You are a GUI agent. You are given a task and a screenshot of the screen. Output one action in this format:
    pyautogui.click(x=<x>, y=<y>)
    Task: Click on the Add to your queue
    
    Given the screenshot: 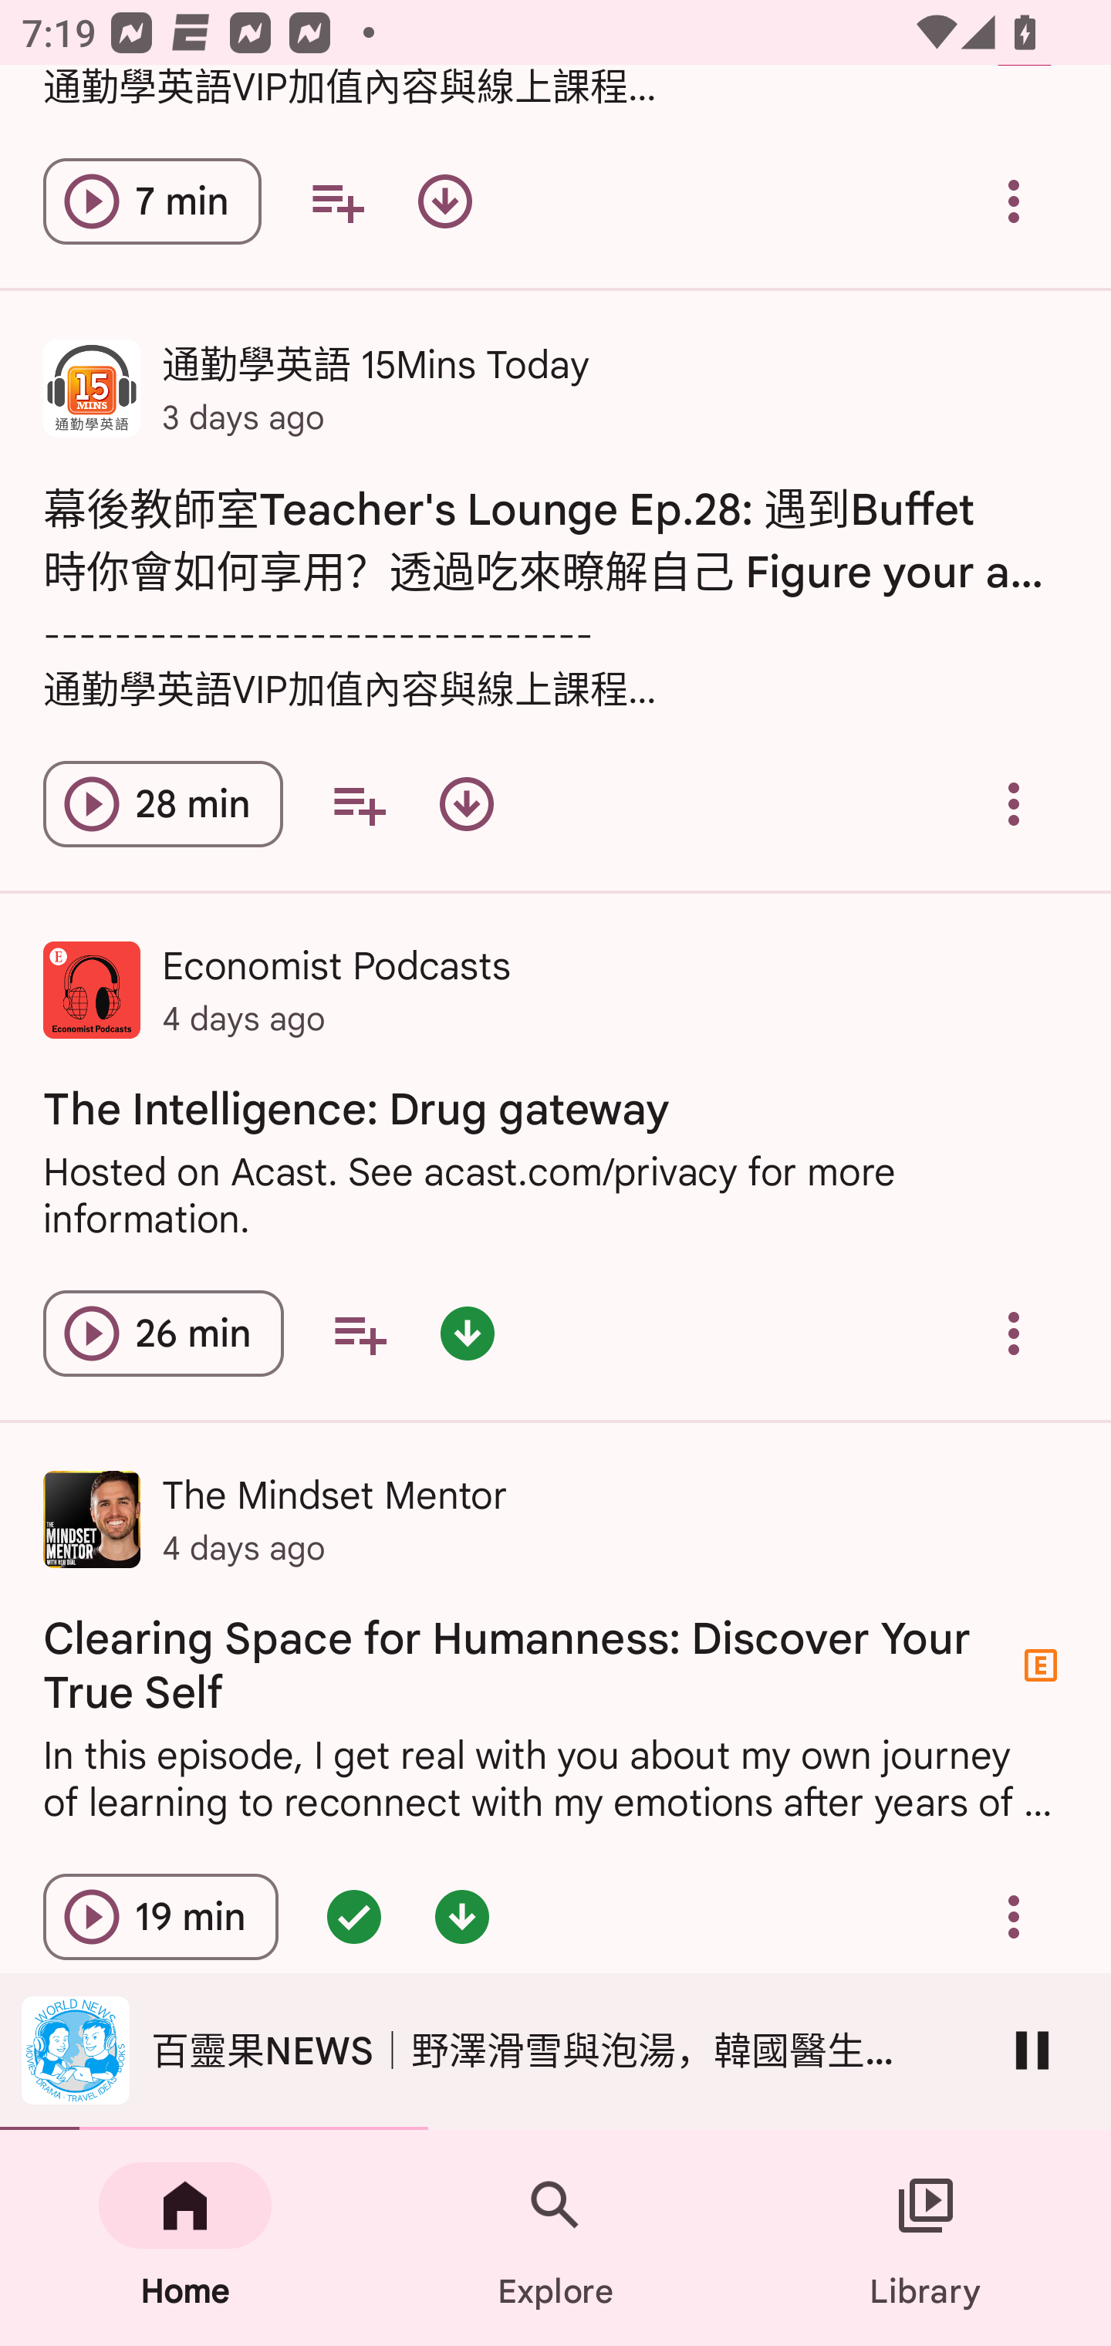 What is the action you would take?
    pyautogui.click(x=360, y=1334)
    